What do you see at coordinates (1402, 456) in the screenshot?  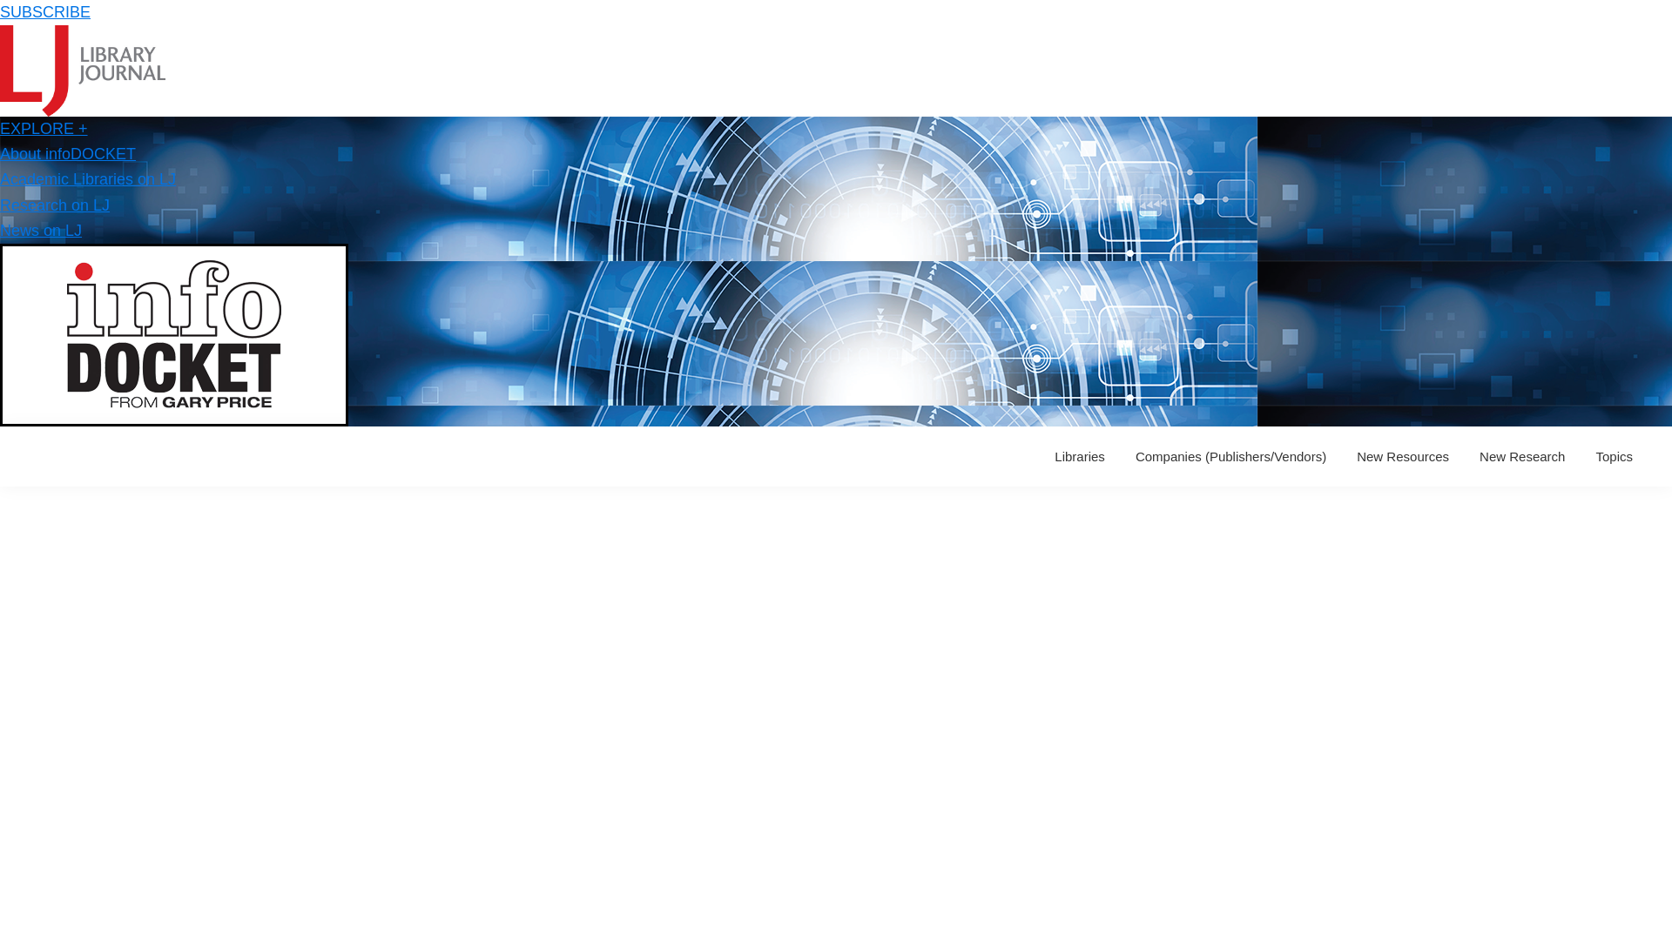 I see `New Resources` at bounding box center [1402, 456].